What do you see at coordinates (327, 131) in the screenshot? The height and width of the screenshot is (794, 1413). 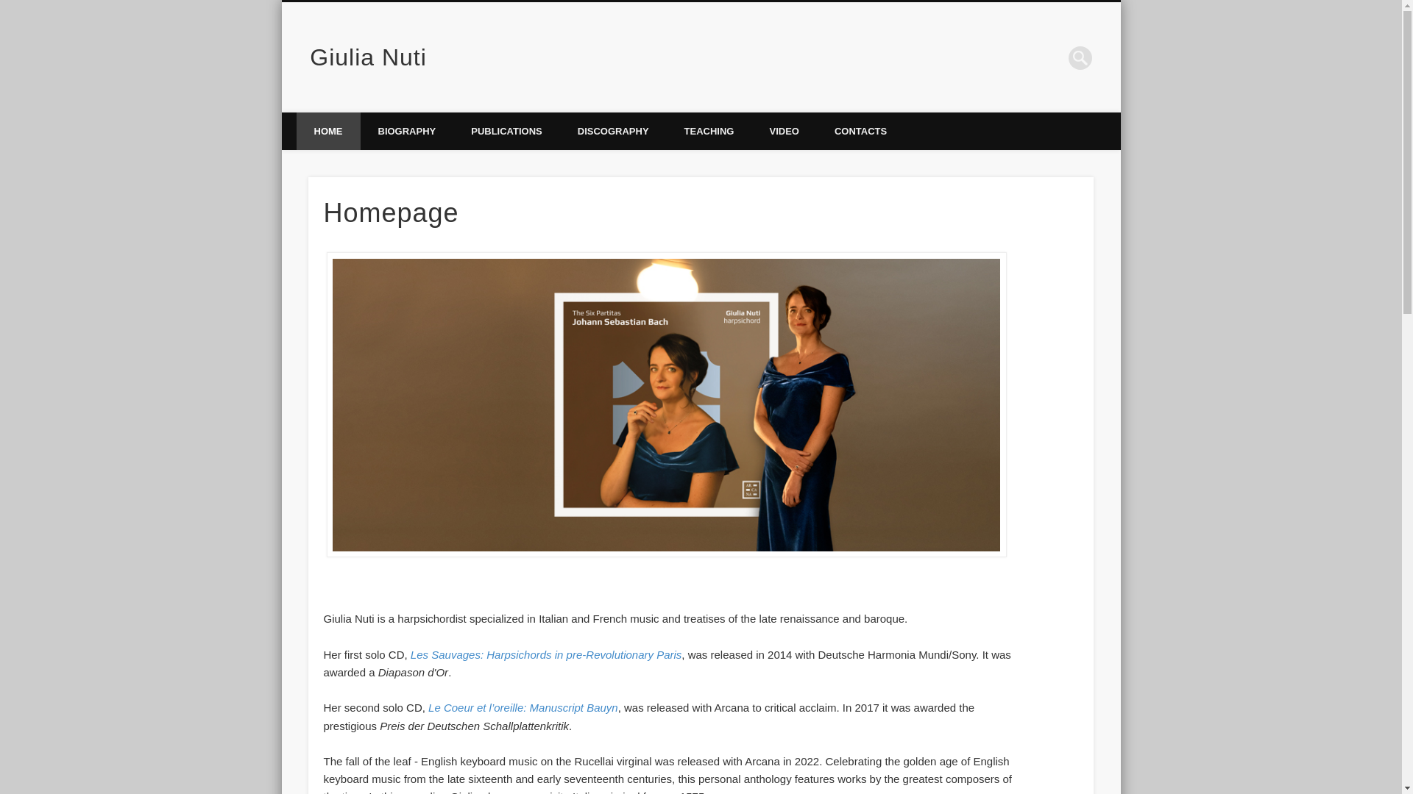 I see `HOME` at bounding box center [327, 131].